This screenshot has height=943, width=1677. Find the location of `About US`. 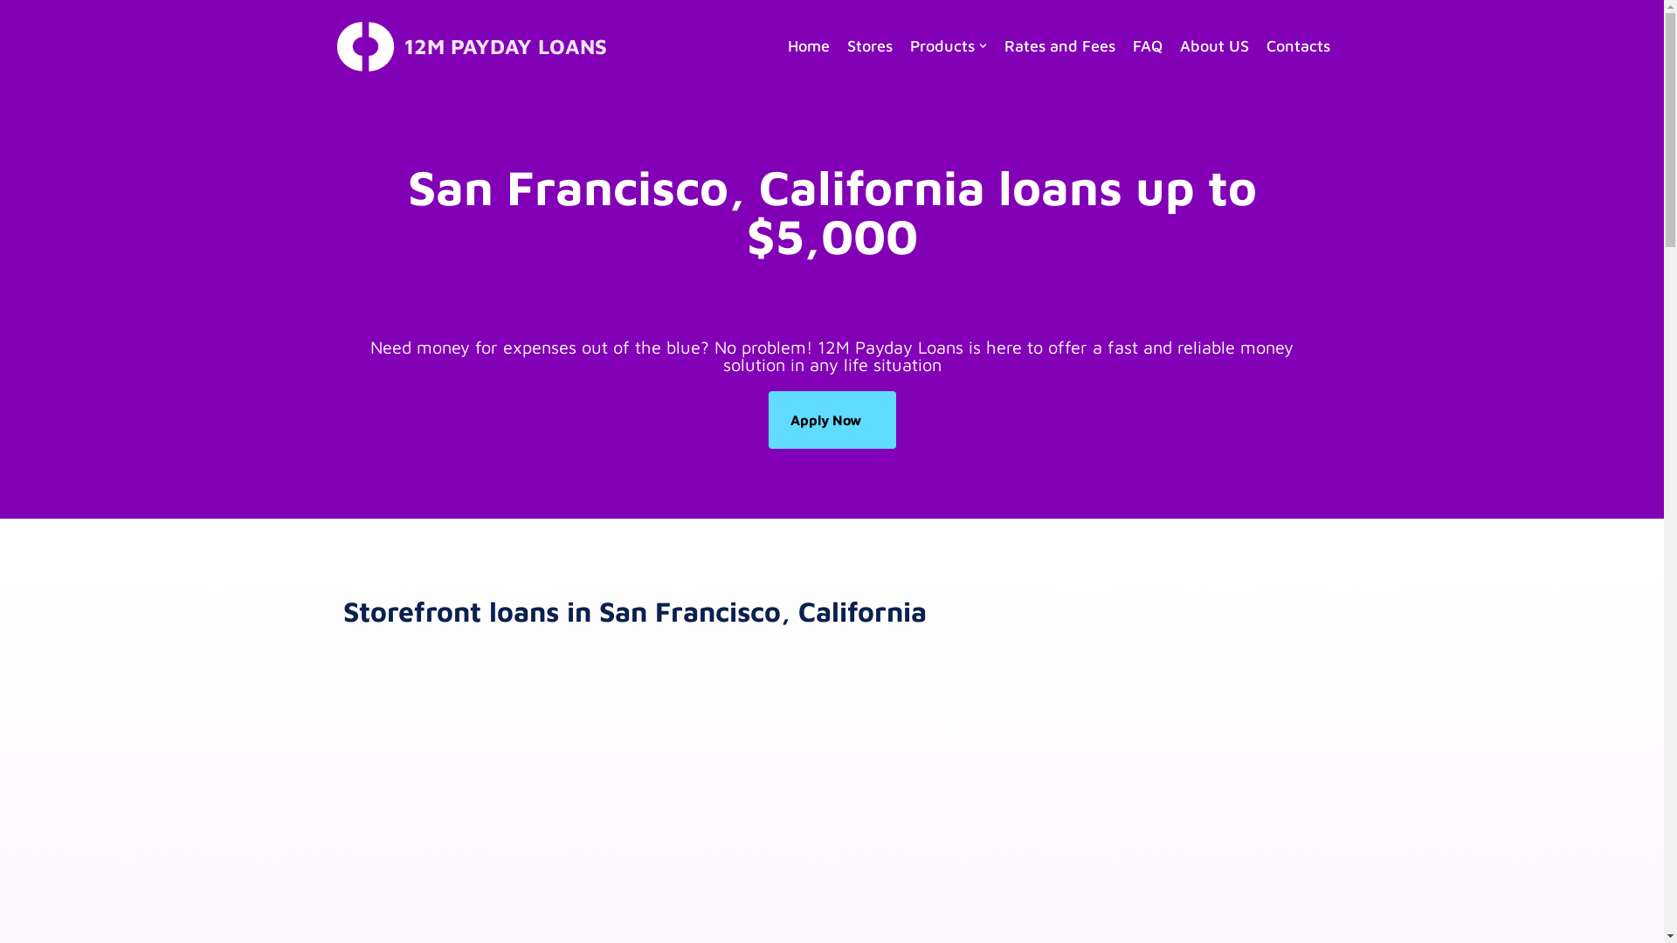

About US is located at coordinates (1214, 46).